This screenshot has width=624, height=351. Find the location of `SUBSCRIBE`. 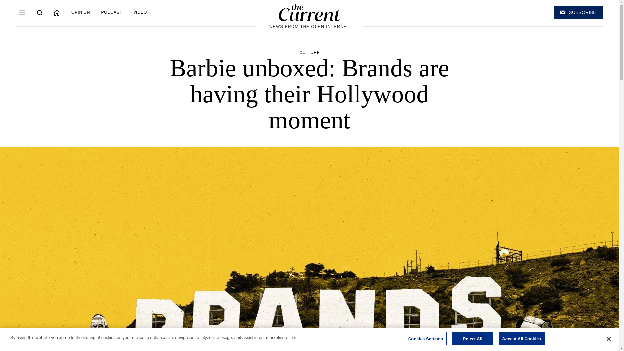

SUBSCRIBE is located at coordinates (578, 13).